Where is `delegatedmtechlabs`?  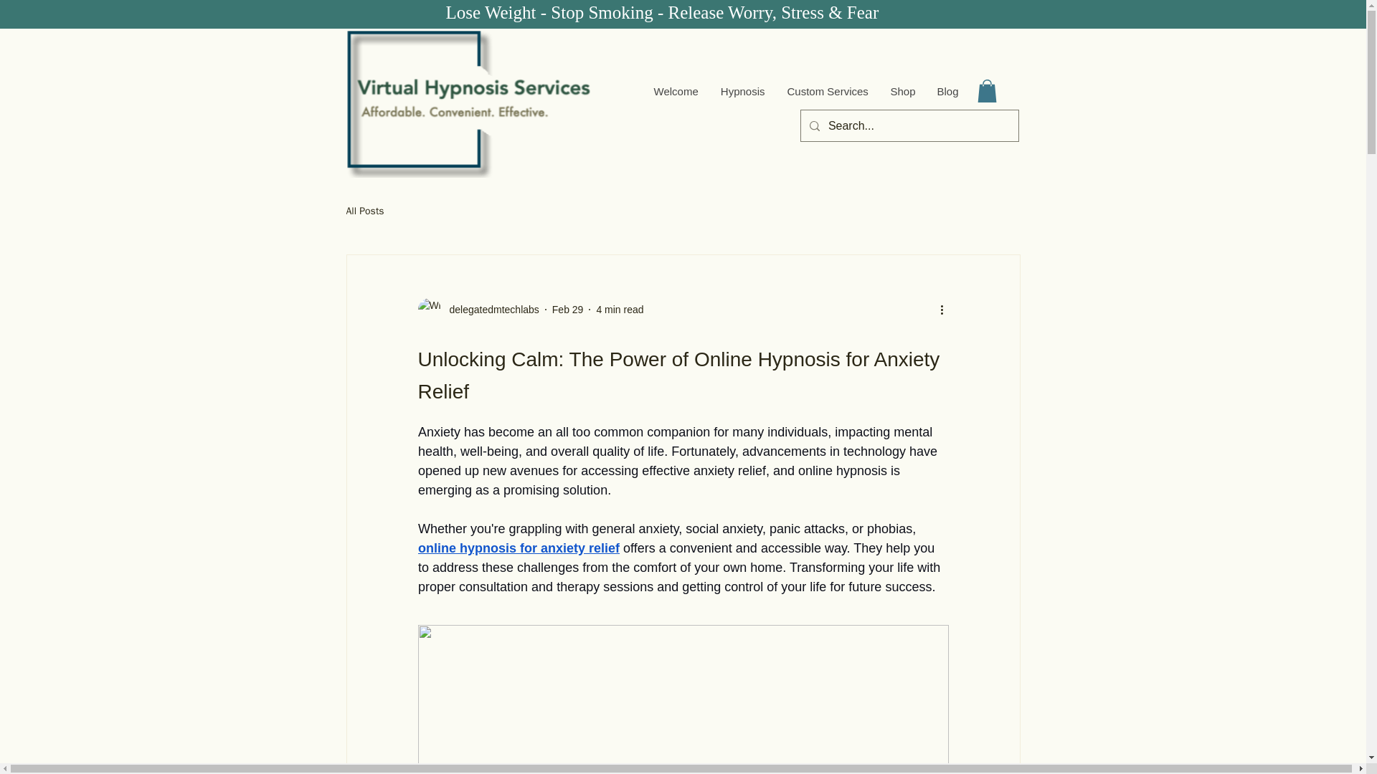 delegatedmtechlabs is located at coordinates (489, 310).